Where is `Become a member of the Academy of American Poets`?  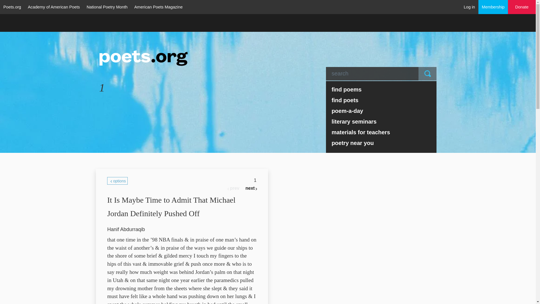 Become a member of the Academy of American Poets is located at coordinates (493, 7).